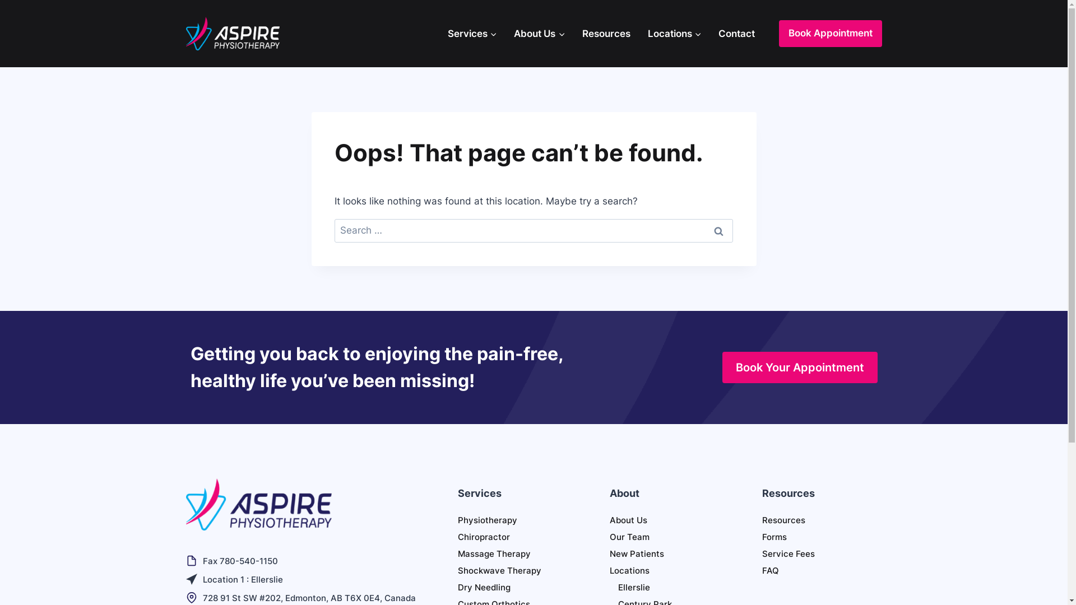 This screenshot has width=1076, height=605. Describe the element at coordinates (670, 537) in the screenshot. I see `Our Team` at that location.